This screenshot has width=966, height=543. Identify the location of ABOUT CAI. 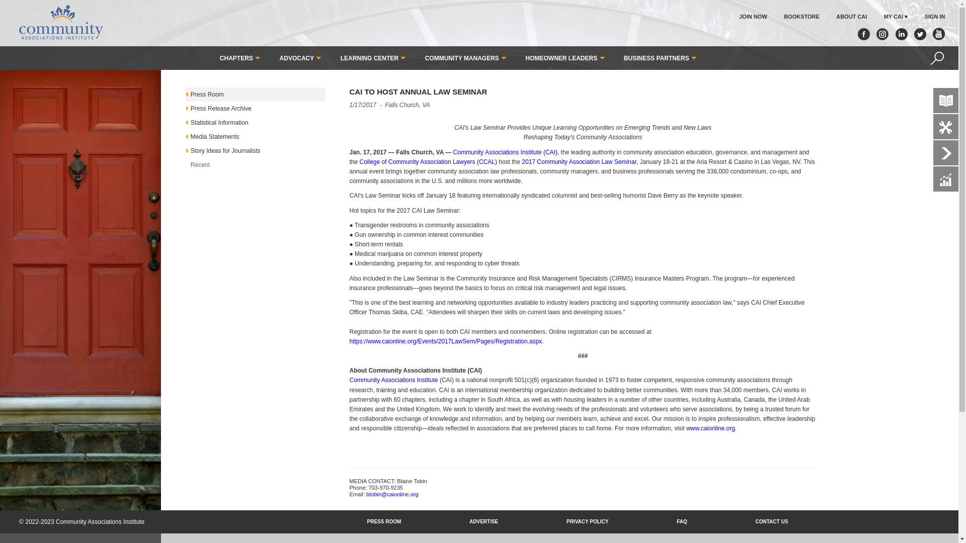
(851, 17).